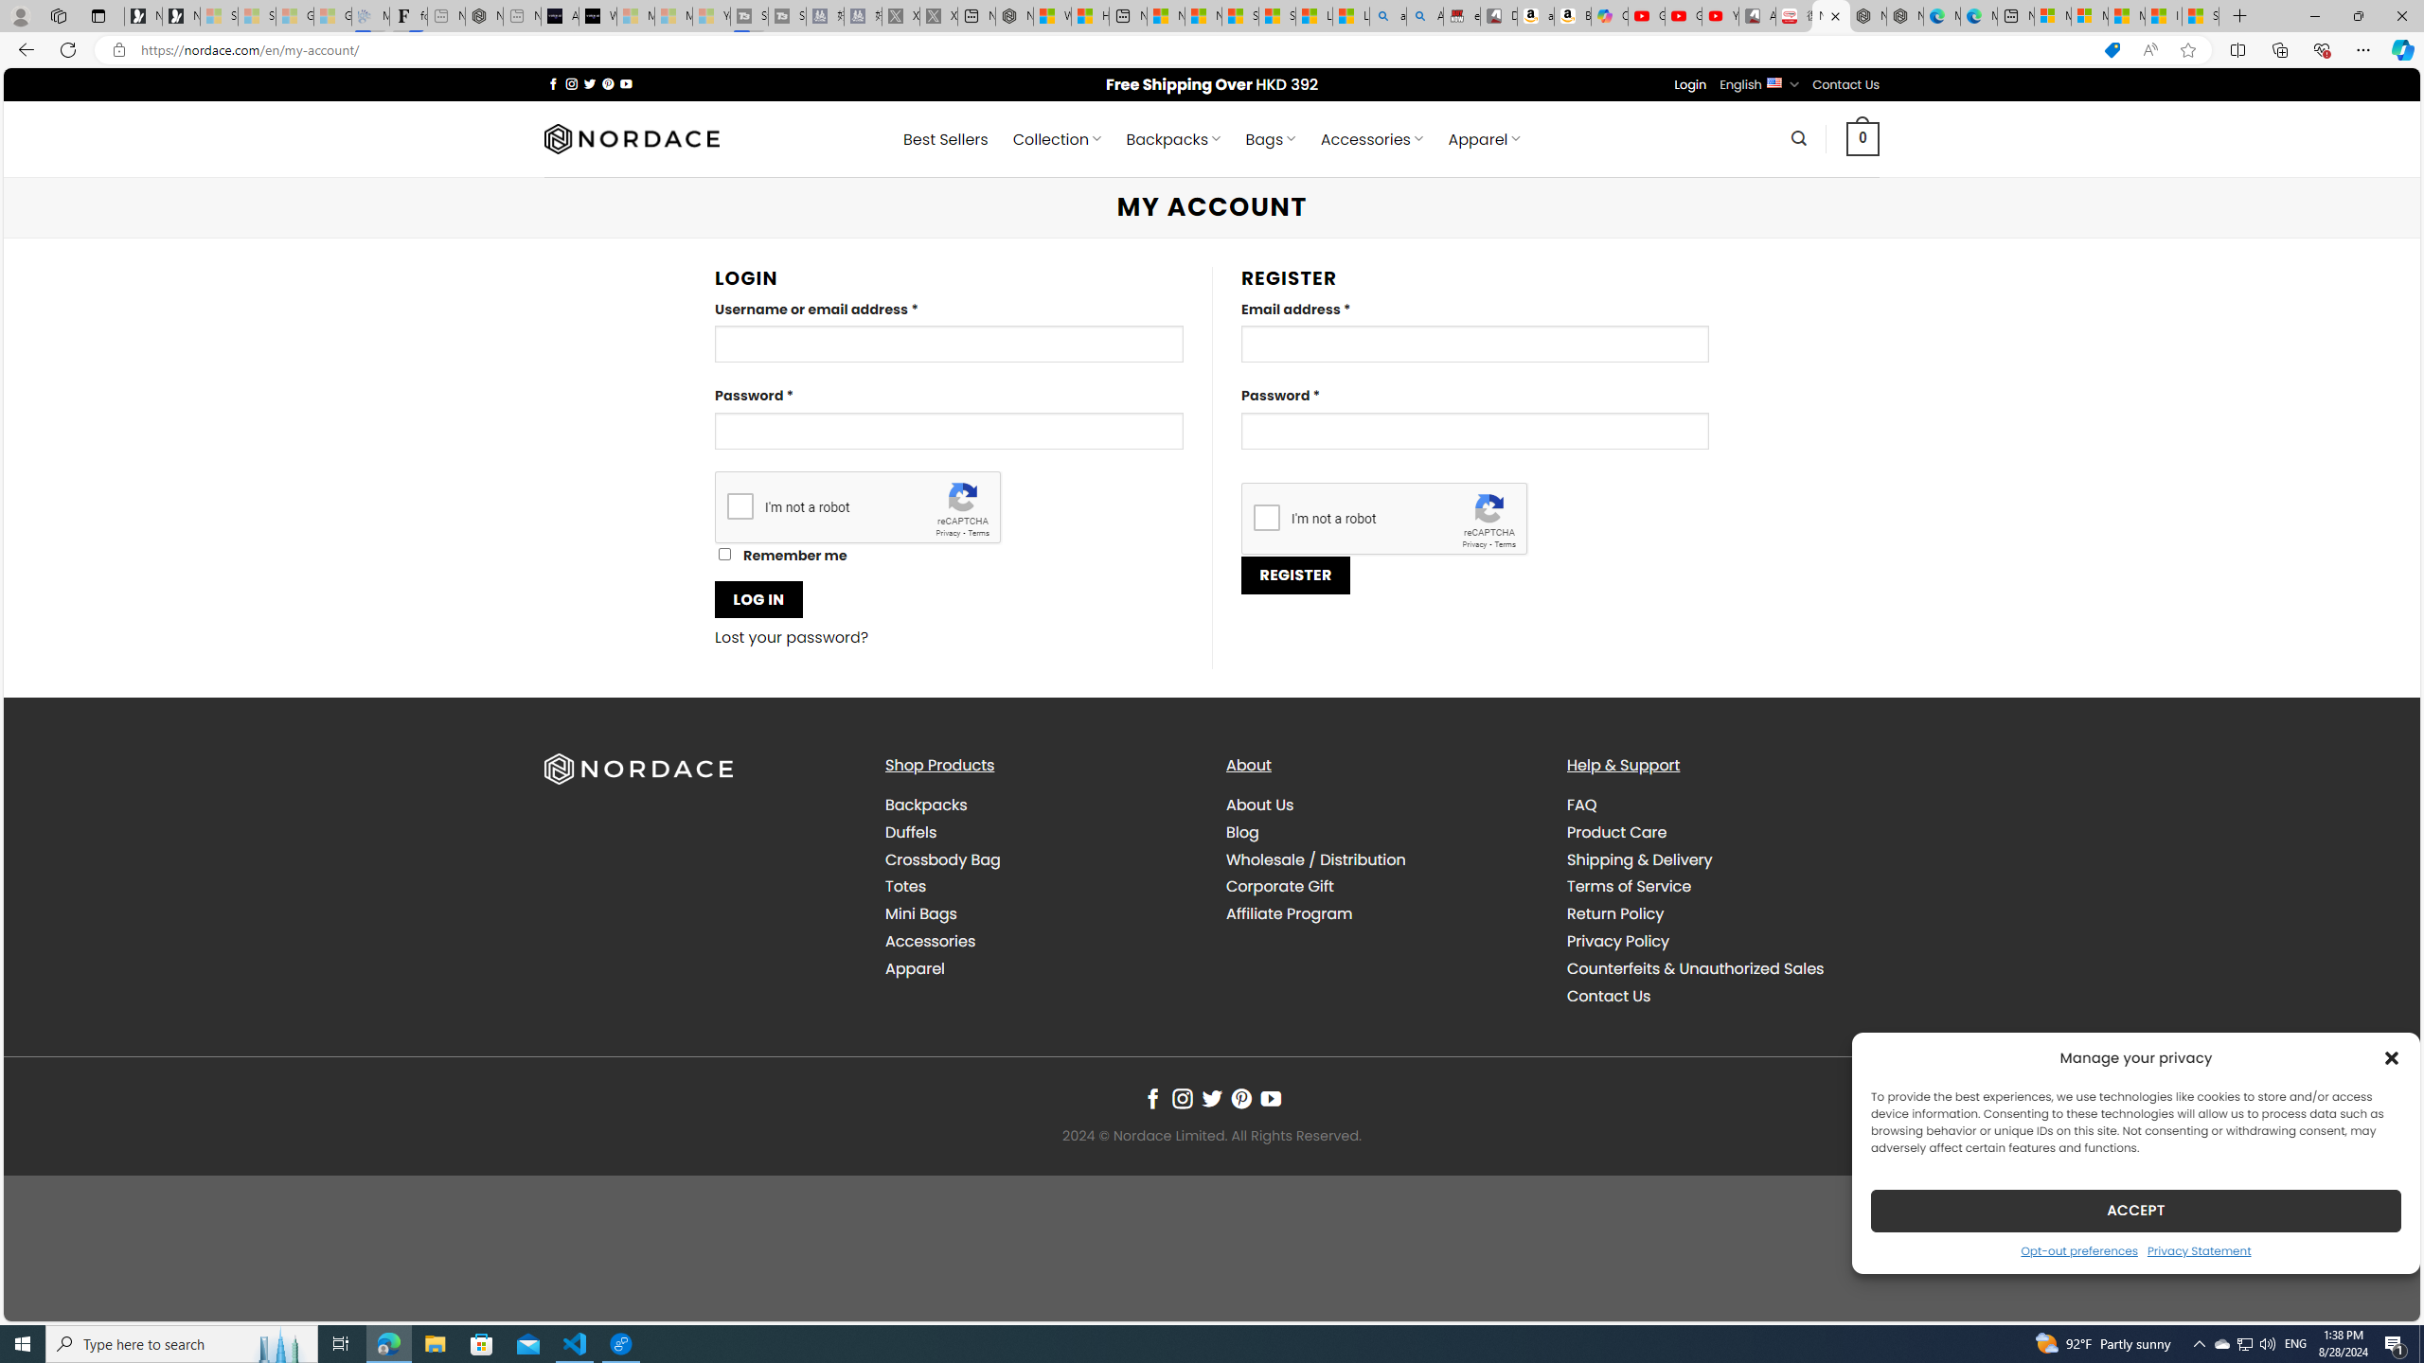 This screenshot has width=2424, height=1363. Describe the element at coordinates (1260, 805) in the screenshot. I see `About Us` at that location.